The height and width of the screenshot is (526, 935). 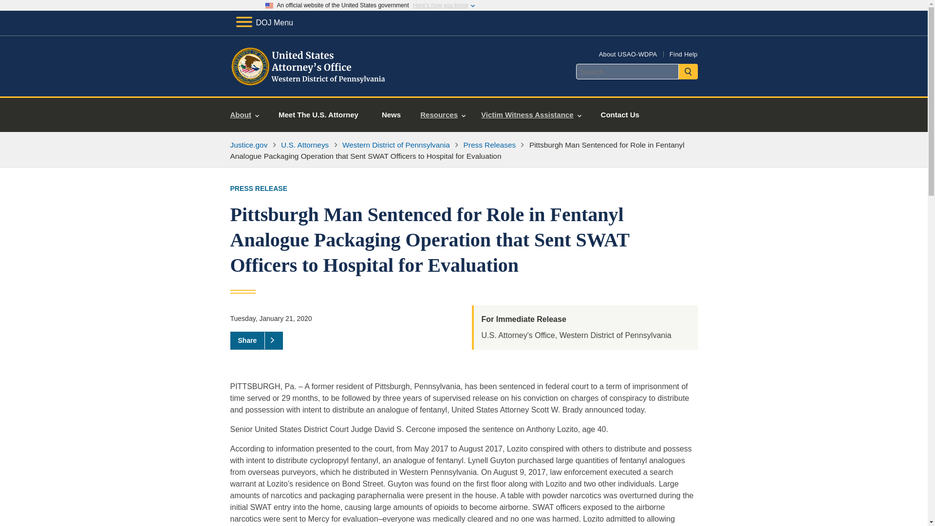 What do you see at coordinates (628, 54) in the screenshot?
I see `About USAO-WDPA` at bounding box center [628, 54].